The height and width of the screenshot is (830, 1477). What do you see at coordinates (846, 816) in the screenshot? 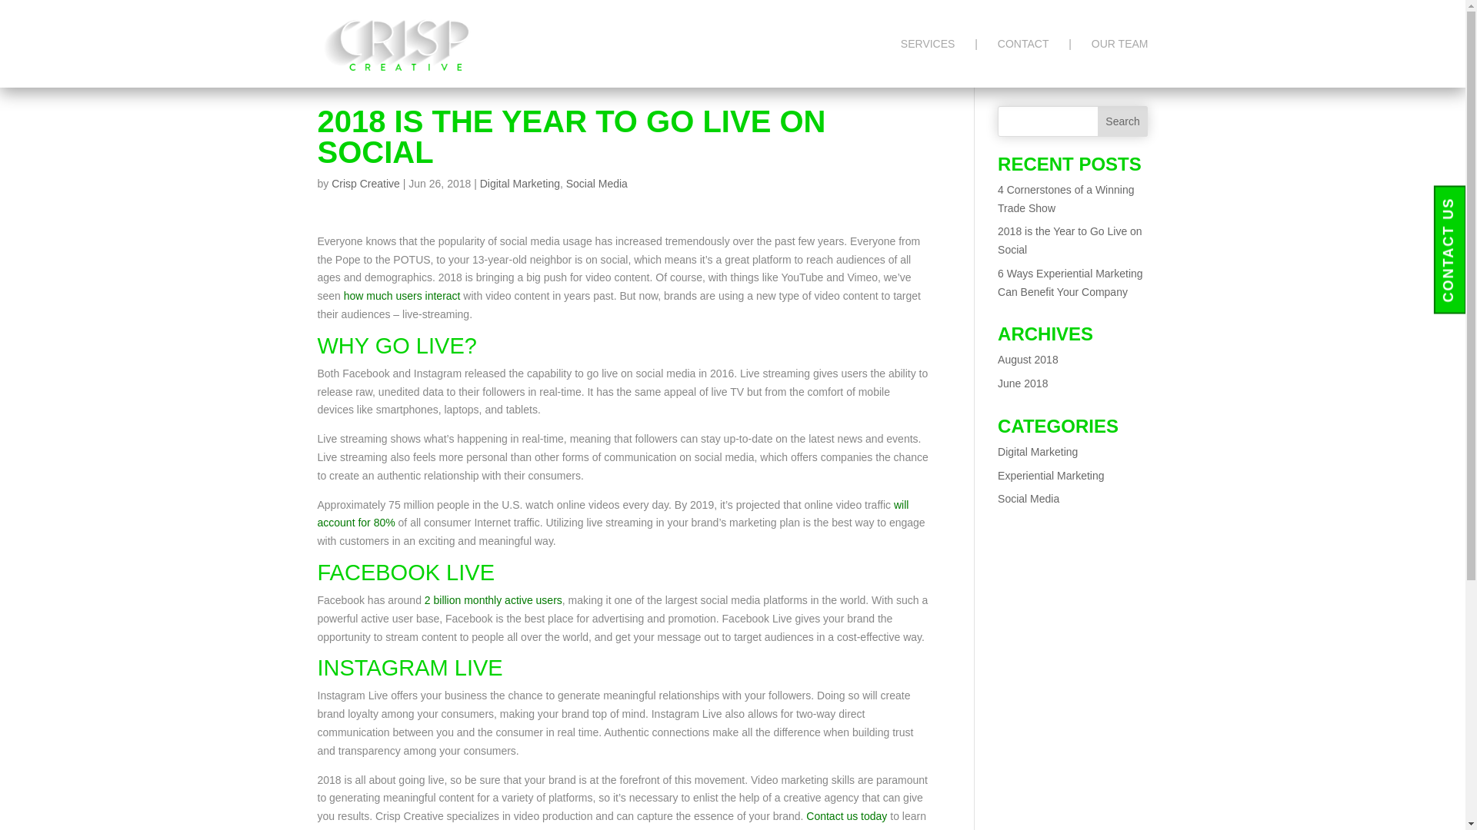
I see `Contact us today` at bounding box center [846, 816].